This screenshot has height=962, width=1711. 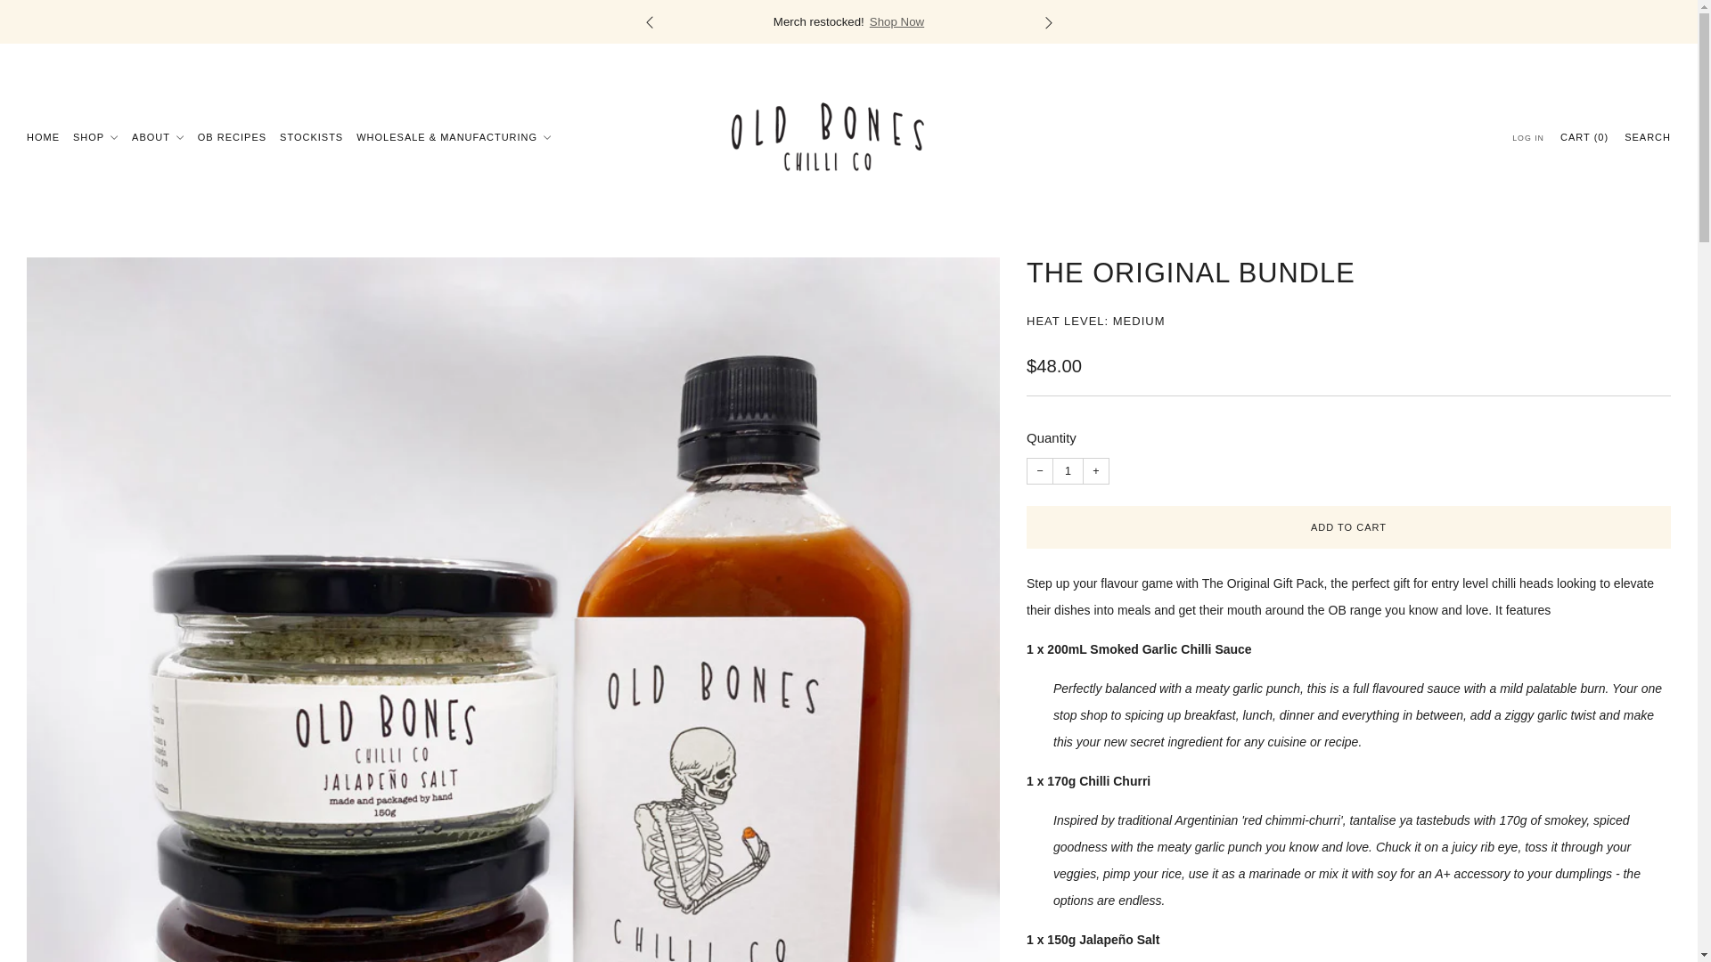 What do you see at coordinates (1068, 471) in the screenshot?
I see `1` at bounding box center [1068, 471].